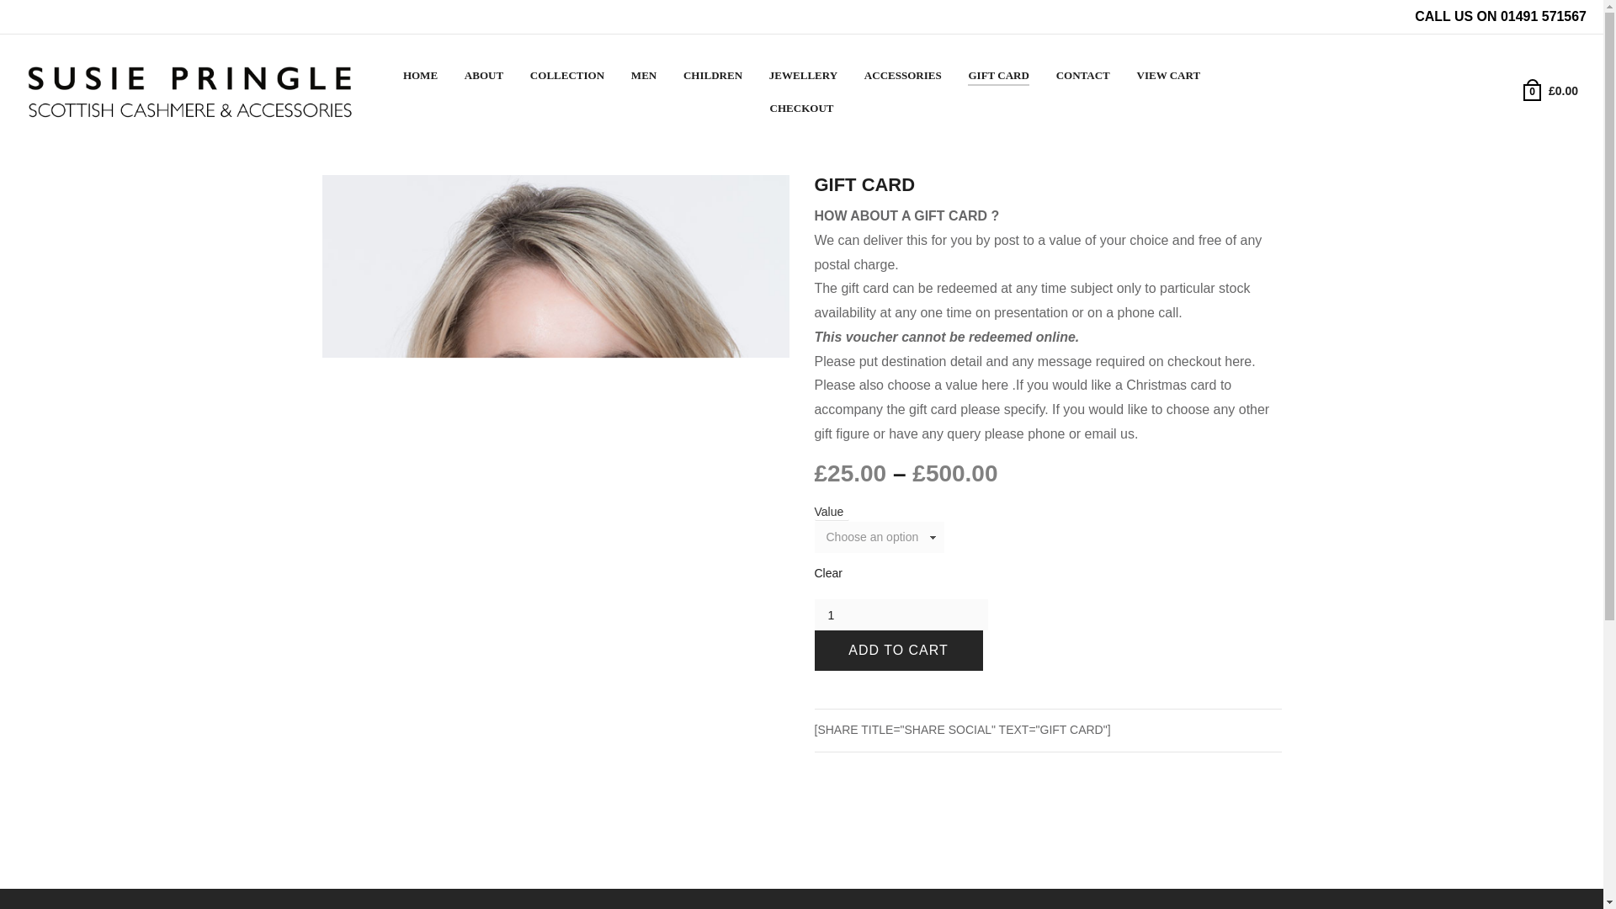 The image size is (1616, 909). Describe the element at coordinates (898, 651) in the screenshot. I see `ADD TO CART` at that location.